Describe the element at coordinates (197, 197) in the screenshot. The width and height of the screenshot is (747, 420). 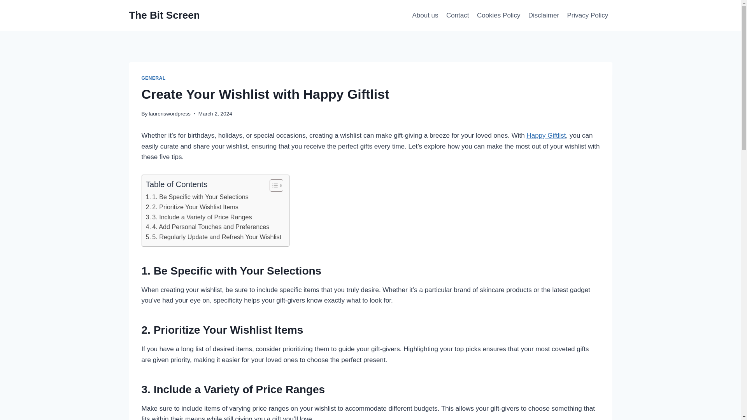
I see `1. Be Specific with Your Selections` at that location.